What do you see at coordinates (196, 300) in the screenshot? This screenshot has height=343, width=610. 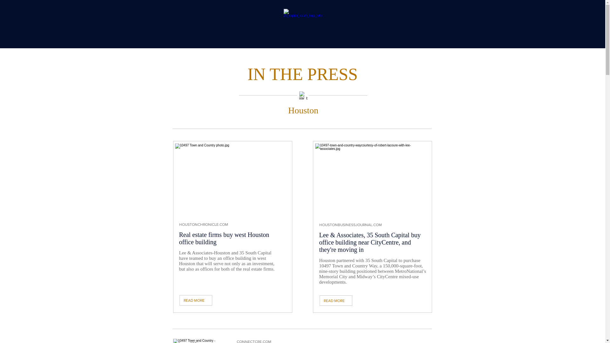 I see `READ MORE` at bounding box center [196, 300].